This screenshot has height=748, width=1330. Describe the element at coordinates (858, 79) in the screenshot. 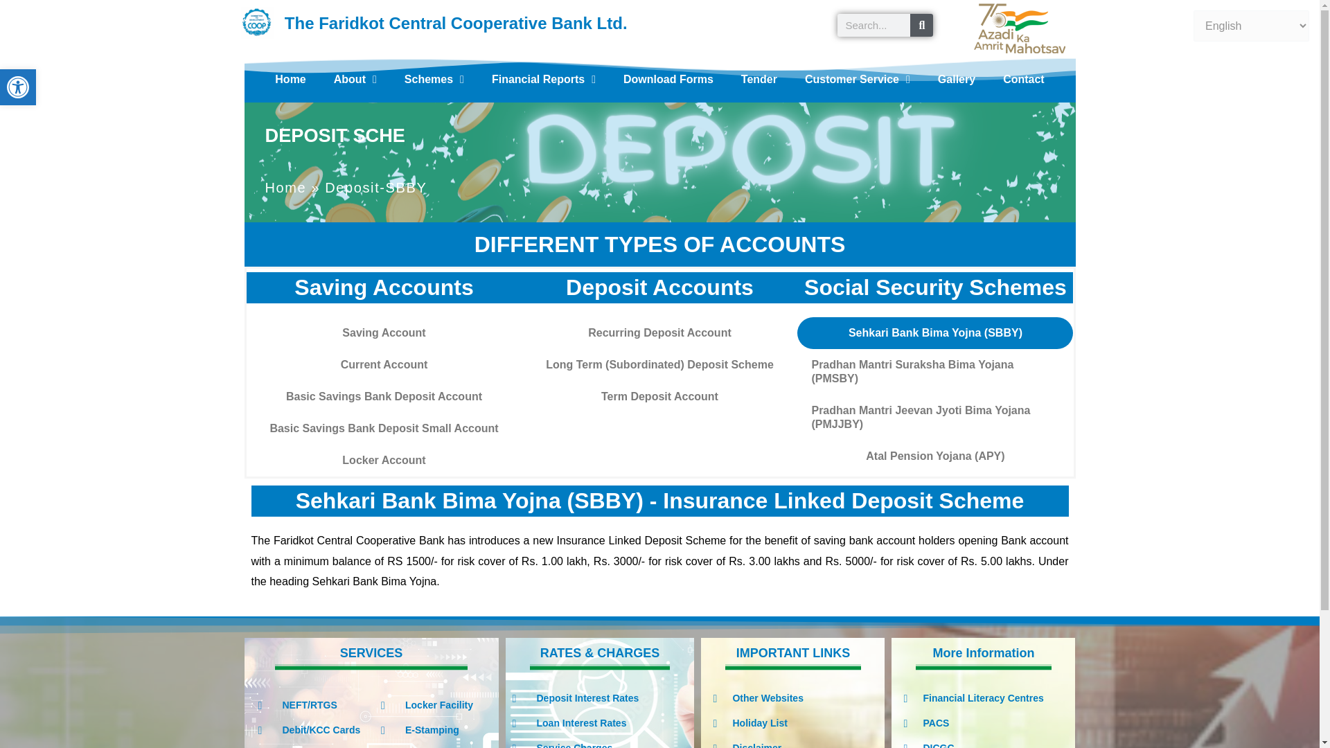

I see `Accessibility Tools` at that location.